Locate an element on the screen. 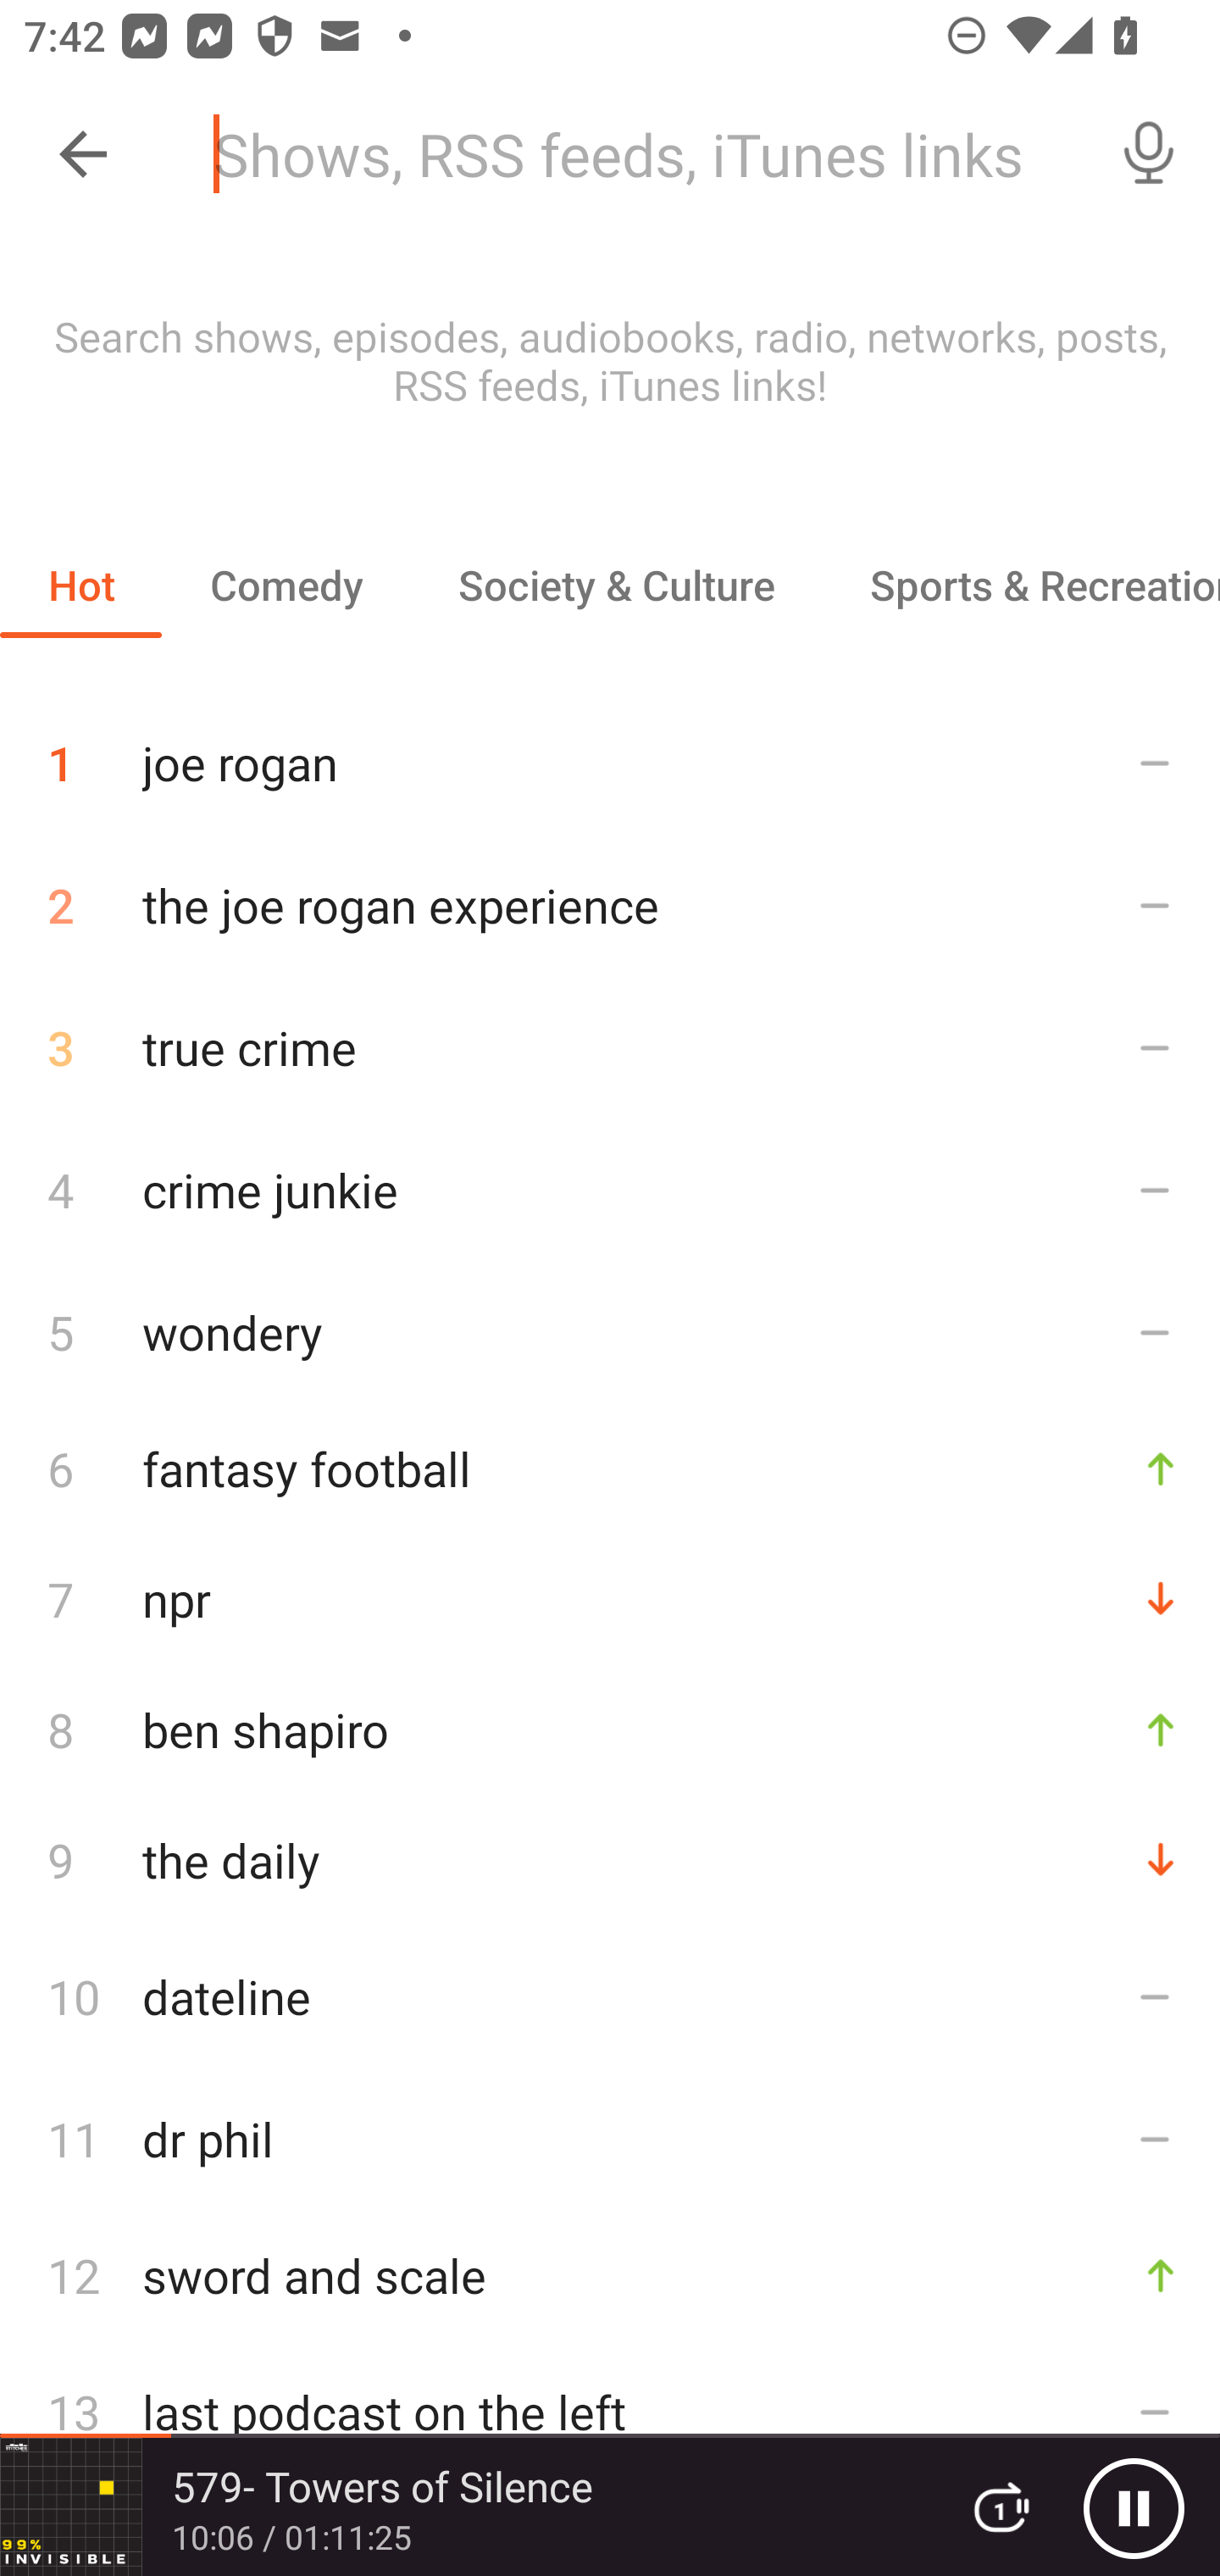 This screenshot has height=2576, width=1220. Comedy is located at coordinates (286, 585).